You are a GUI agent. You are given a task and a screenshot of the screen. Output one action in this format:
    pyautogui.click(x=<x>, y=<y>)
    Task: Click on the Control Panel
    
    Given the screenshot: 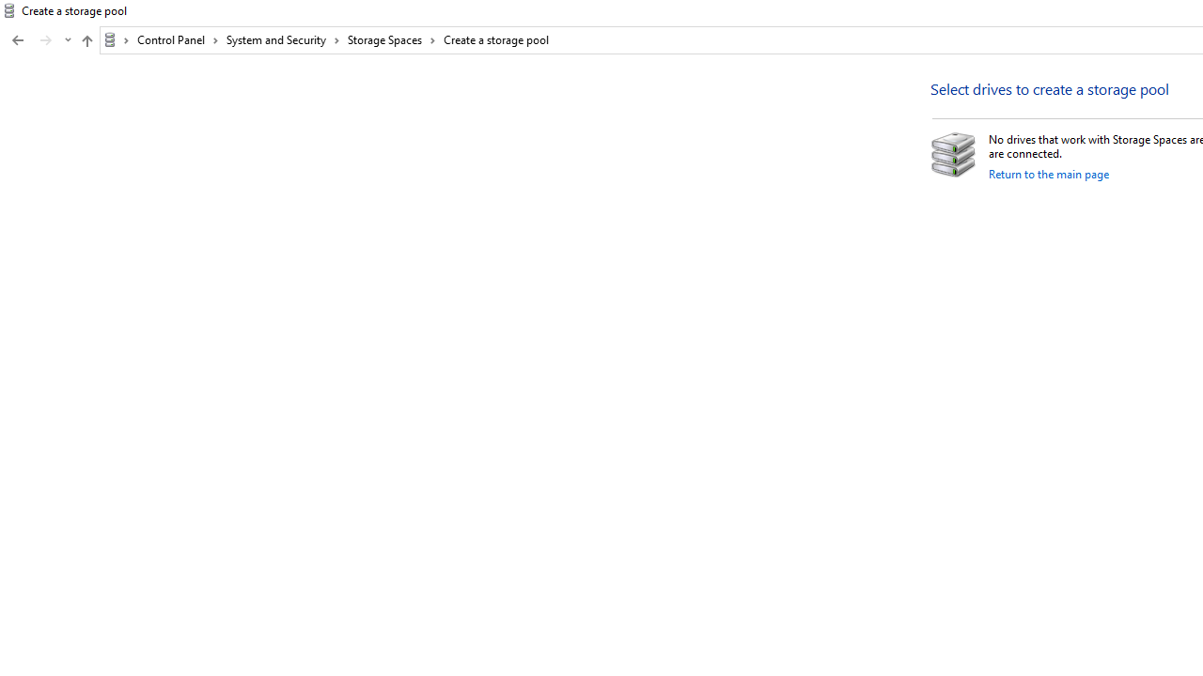 What is the action you would take?
    pyautogui.click(x=178, y=39)
    